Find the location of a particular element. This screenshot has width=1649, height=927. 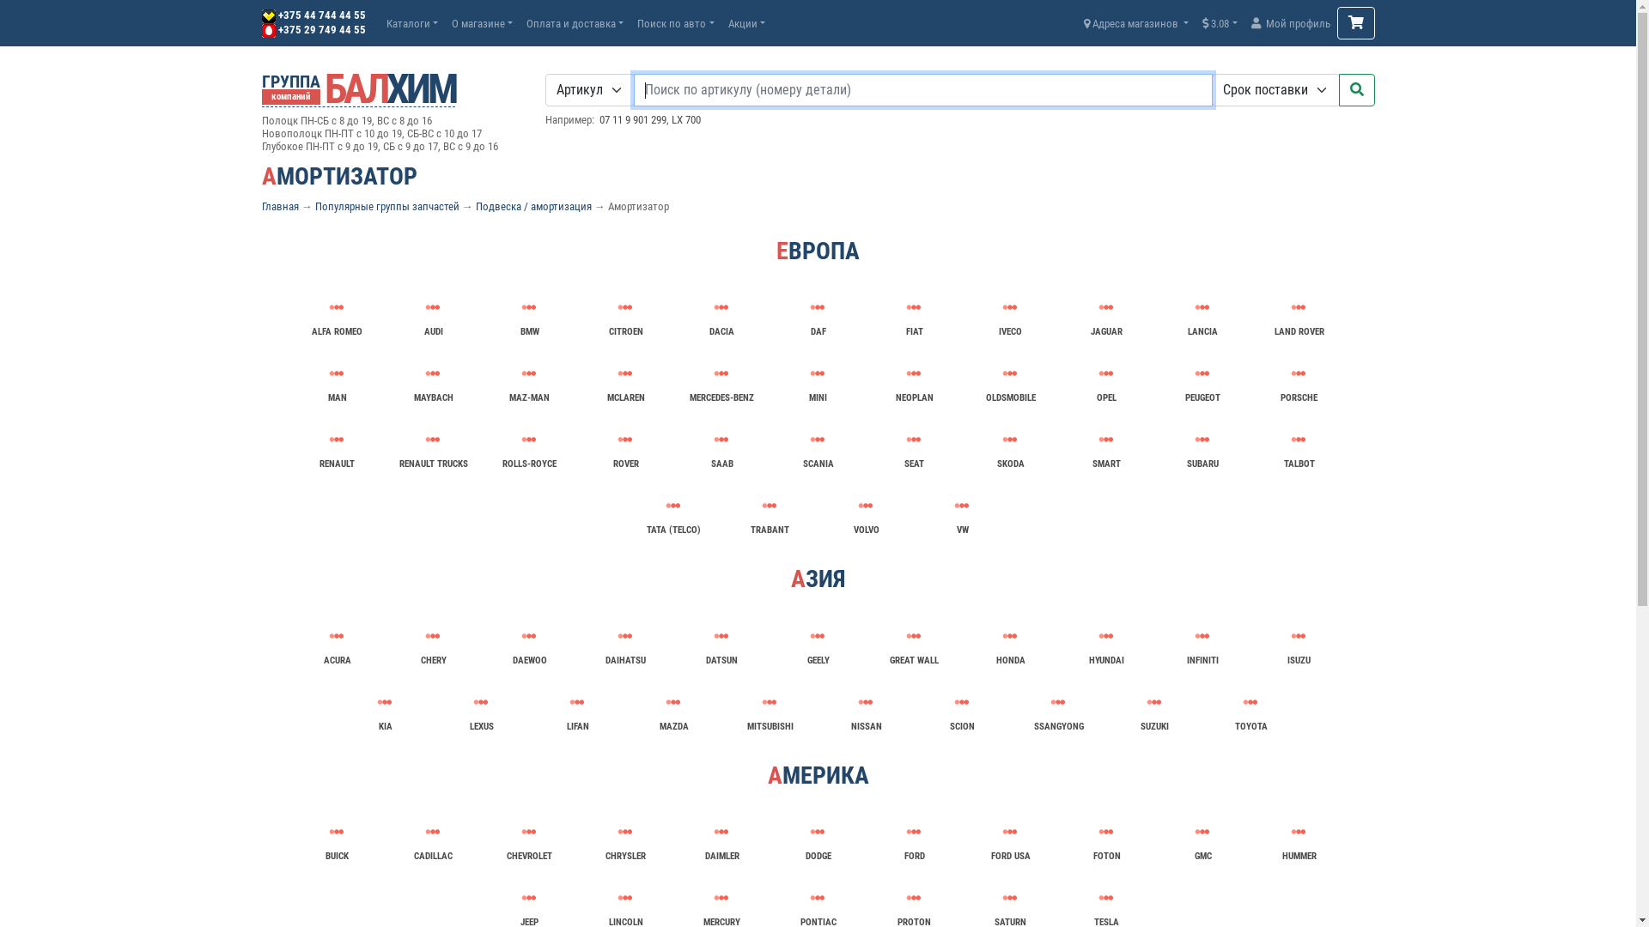

CHRYSLER is located at coordinates (625, 838).